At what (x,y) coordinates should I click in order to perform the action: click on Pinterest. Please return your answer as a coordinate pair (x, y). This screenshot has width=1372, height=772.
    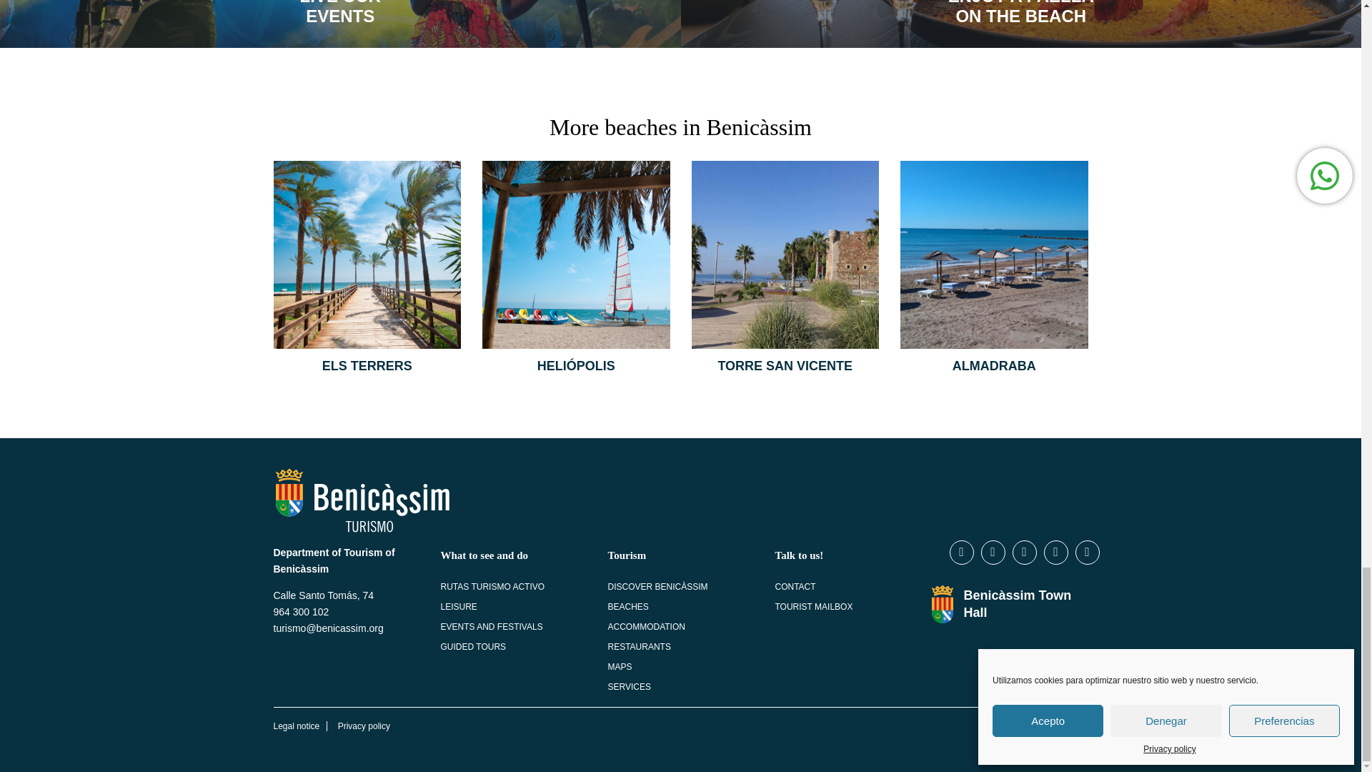
    Looking at the image, I should click on (1087, 553).